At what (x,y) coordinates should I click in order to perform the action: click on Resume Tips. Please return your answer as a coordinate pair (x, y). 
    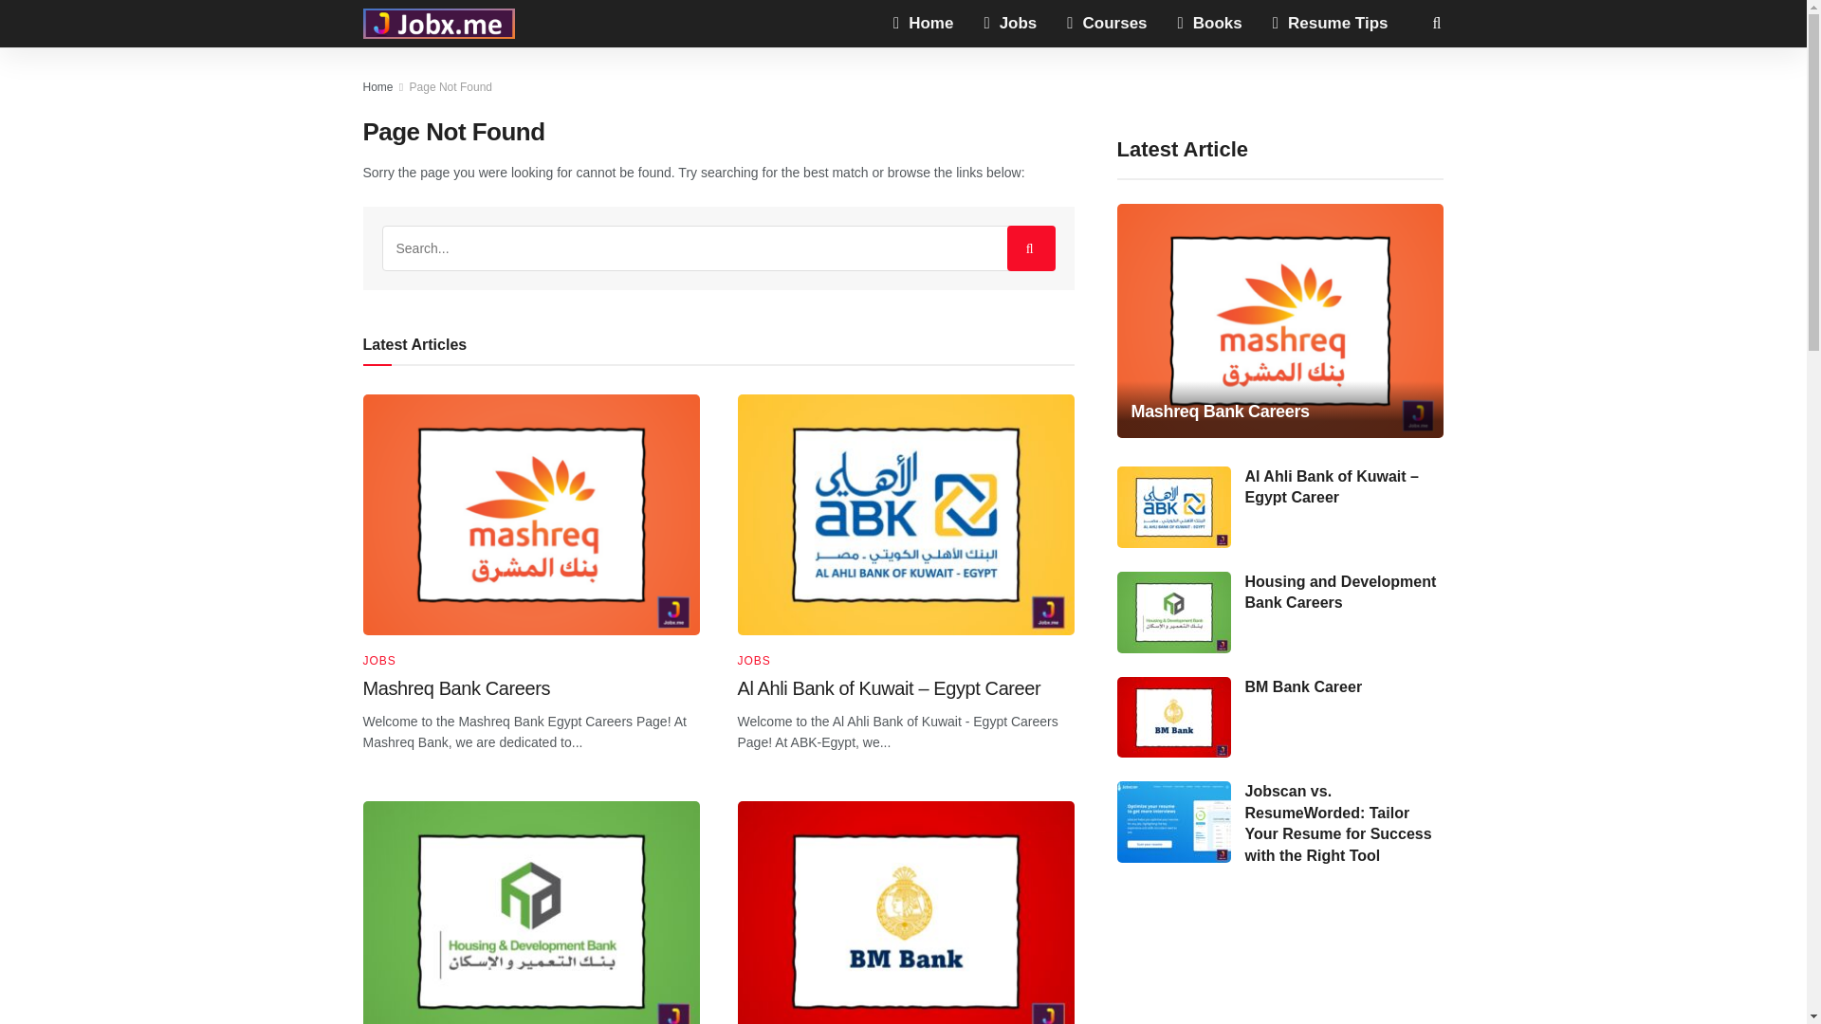
    Looking at the image, I should click on (1331, 23).